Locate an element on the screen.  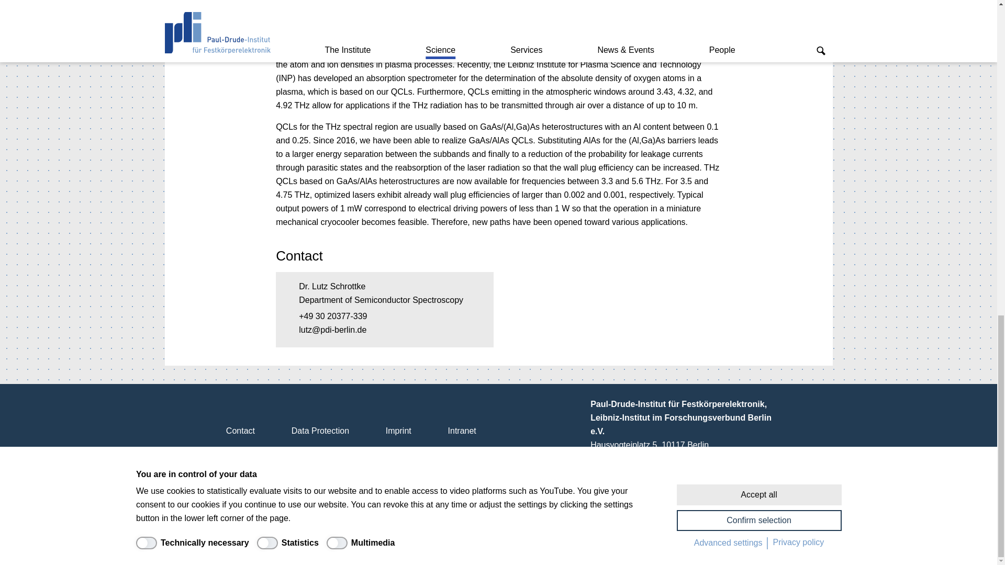
Intranet is located at coordinates (462, 431).